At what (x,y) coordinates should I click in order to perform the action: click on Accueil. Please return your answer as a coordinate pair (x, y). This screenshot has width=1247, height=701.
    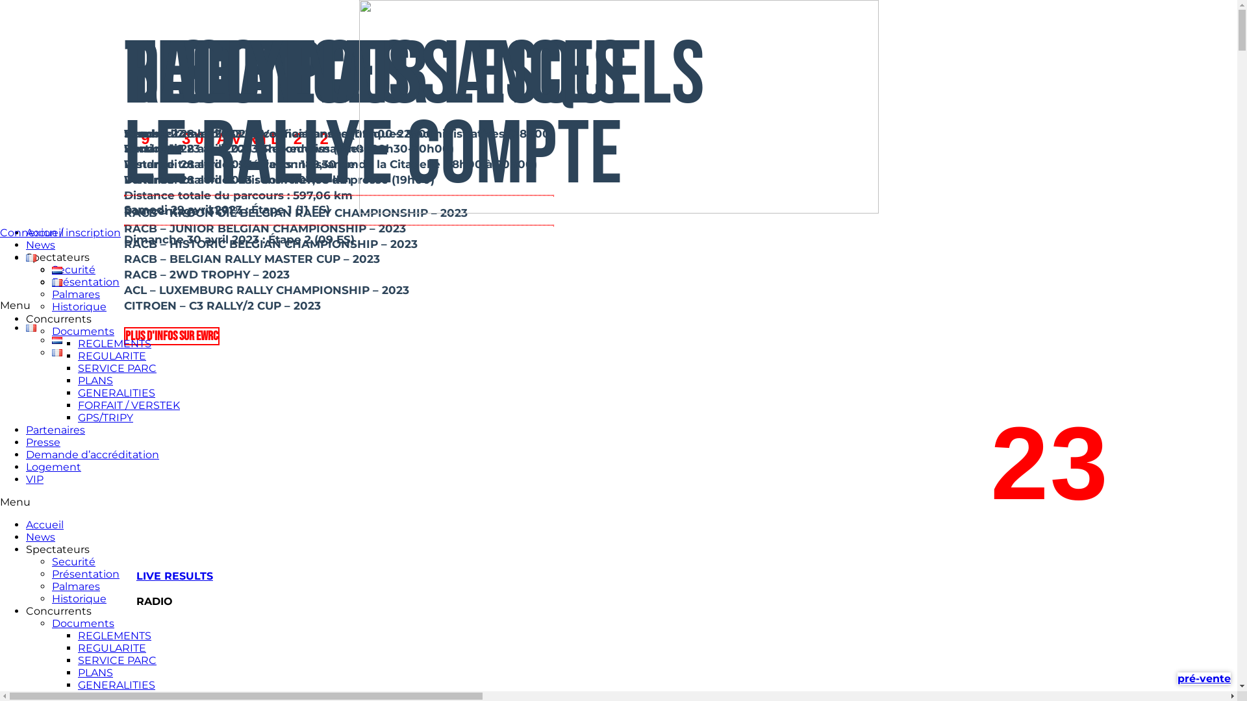
    Looking at the image, I should click on (45, 524).